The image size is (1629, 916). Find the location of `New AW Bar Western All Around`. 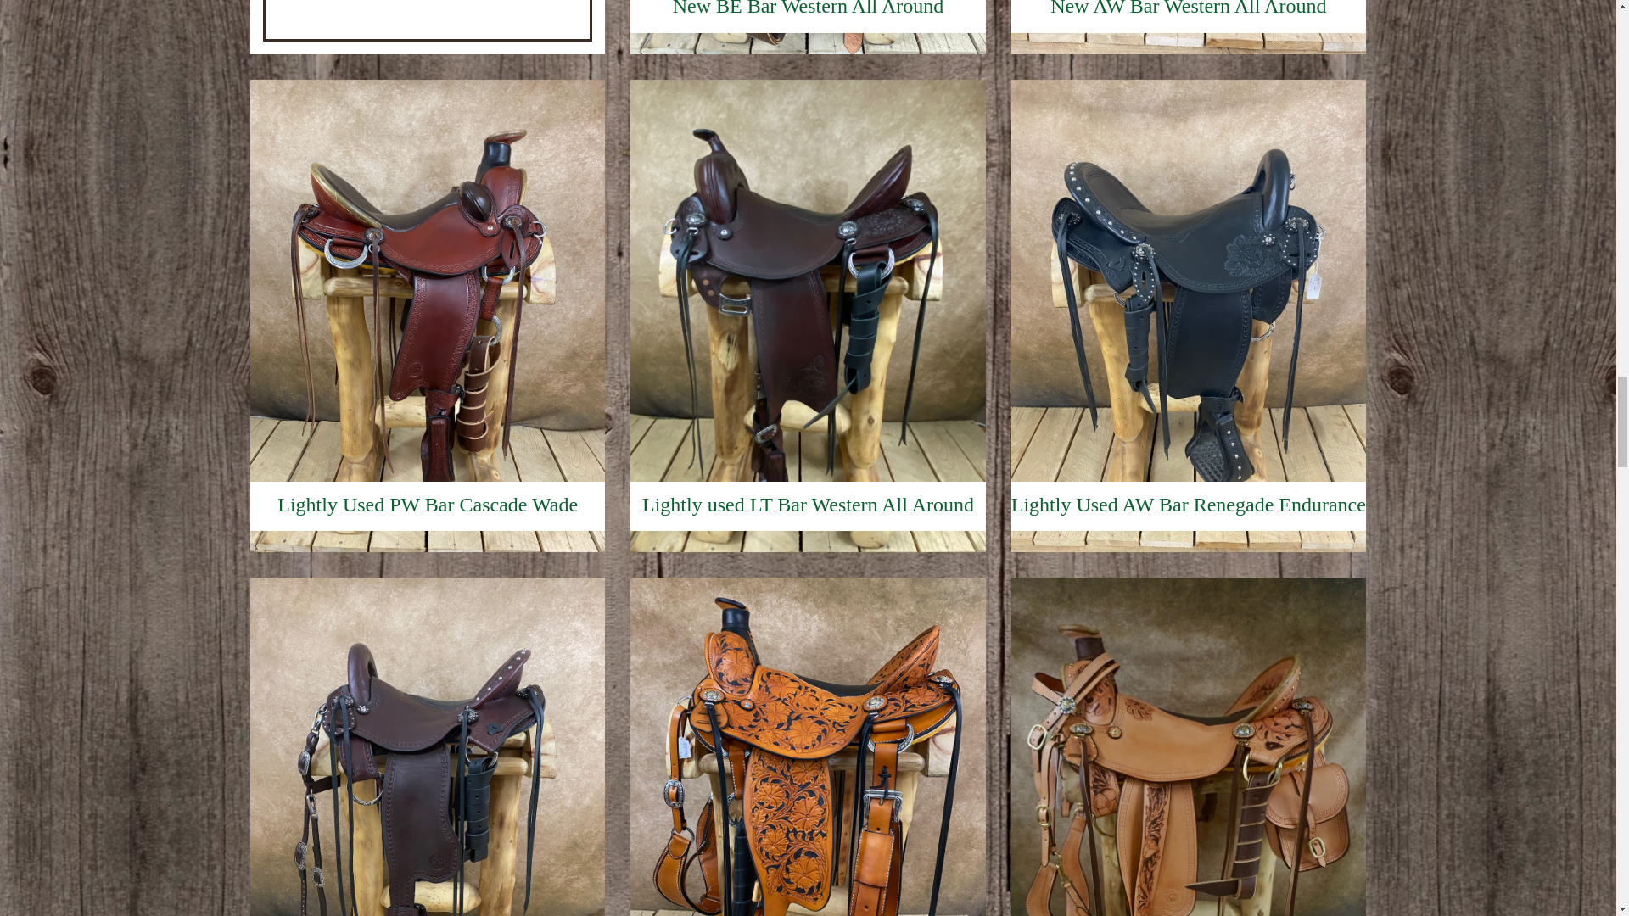

New AW Bar Western All Around is located at coordinates (1189, 42).